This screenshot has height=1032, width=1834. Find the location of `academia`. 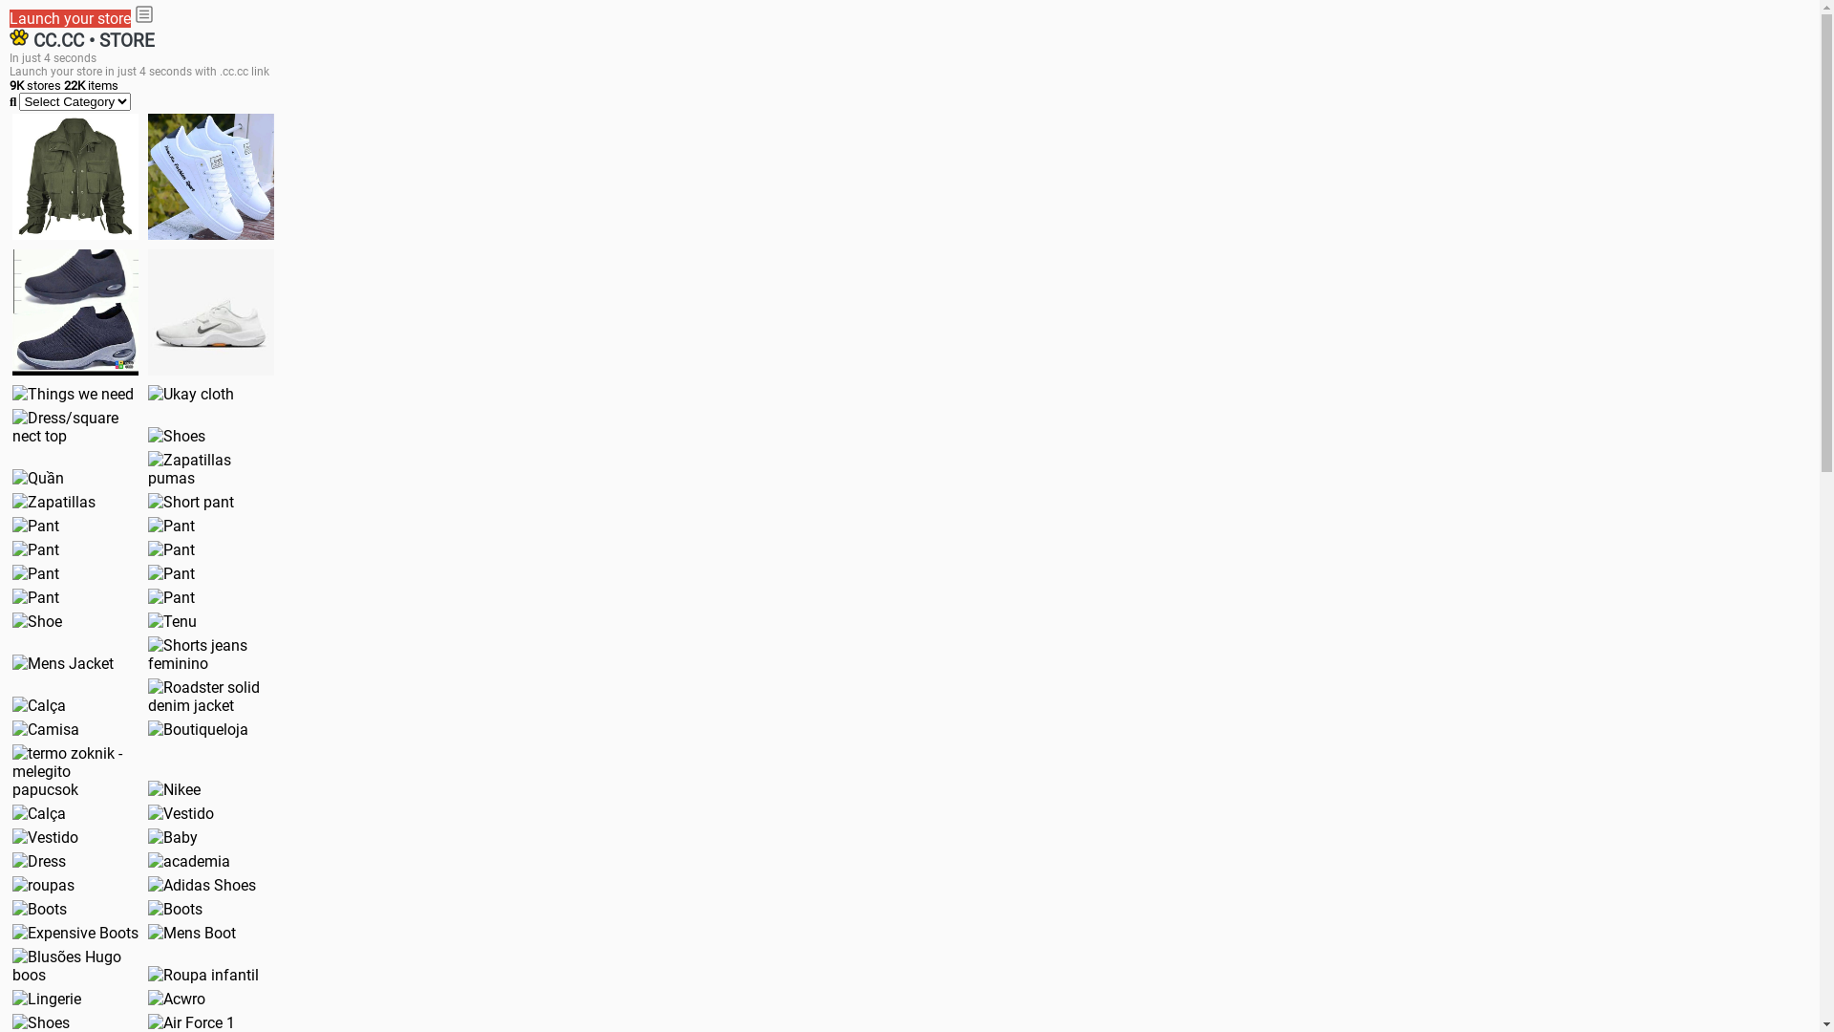

academia is located at coordinates (189, 862).